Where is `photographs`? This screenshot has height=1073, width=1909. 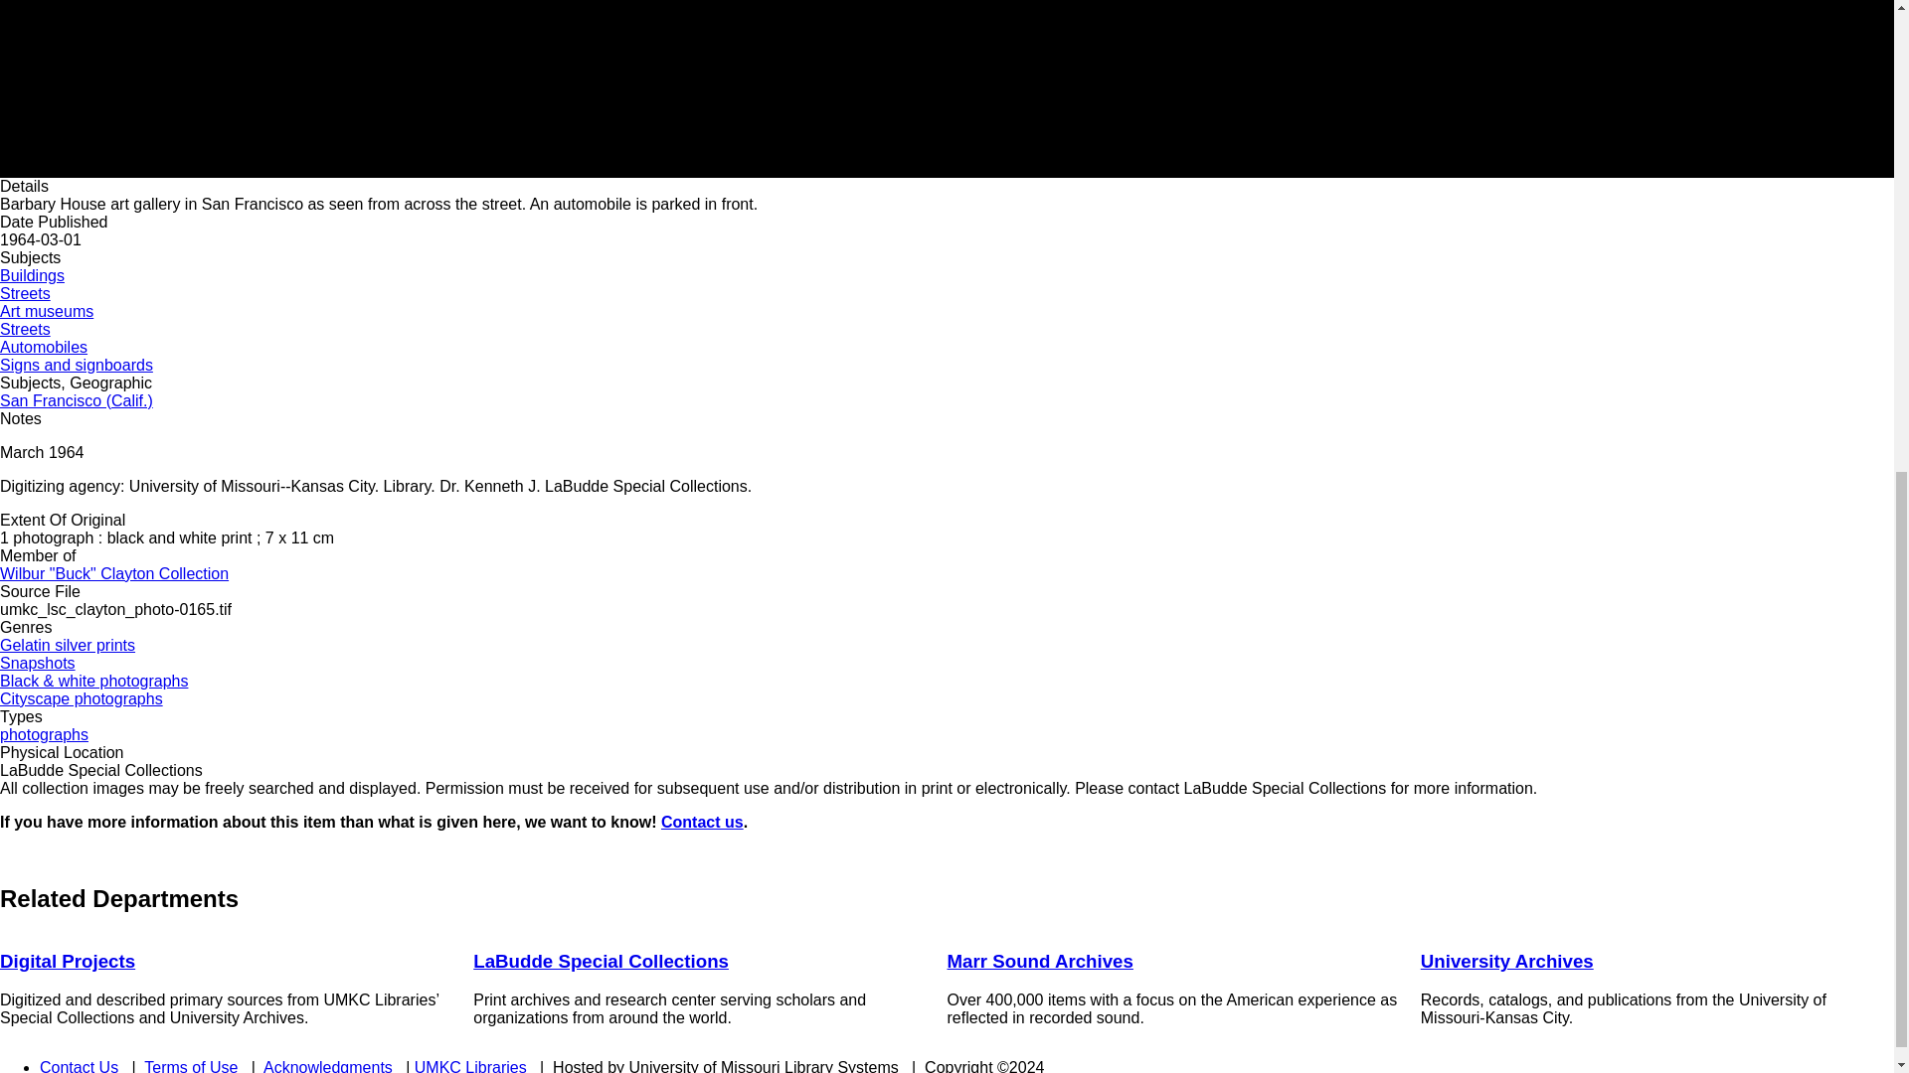 photographs is located at coordinates (44, 735).